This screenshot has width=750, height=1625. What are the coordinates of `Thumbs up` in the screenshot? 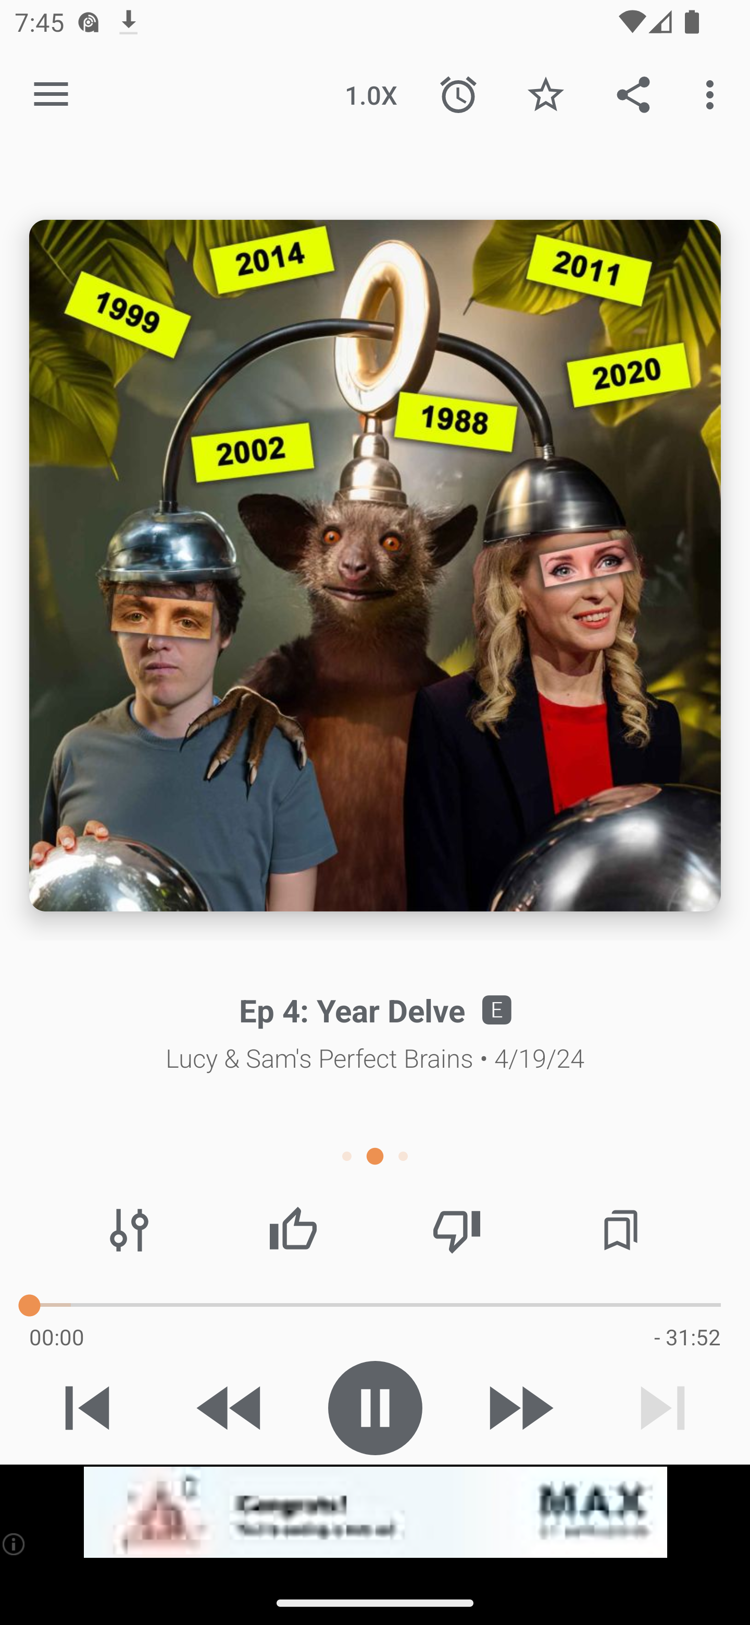 It's located at (293, 1230).